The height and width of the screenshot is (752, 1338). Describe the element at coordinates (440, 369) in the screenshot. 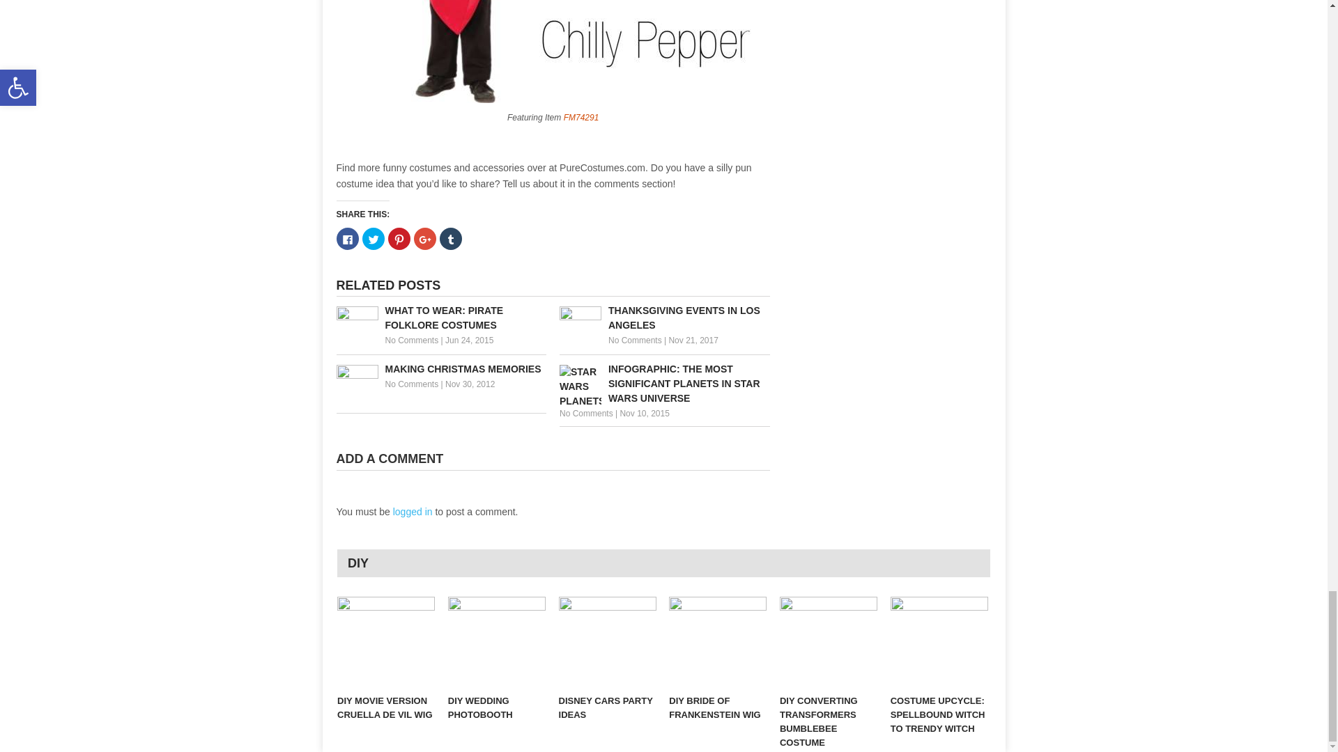

I see `Making Christmas Memories` at that location.